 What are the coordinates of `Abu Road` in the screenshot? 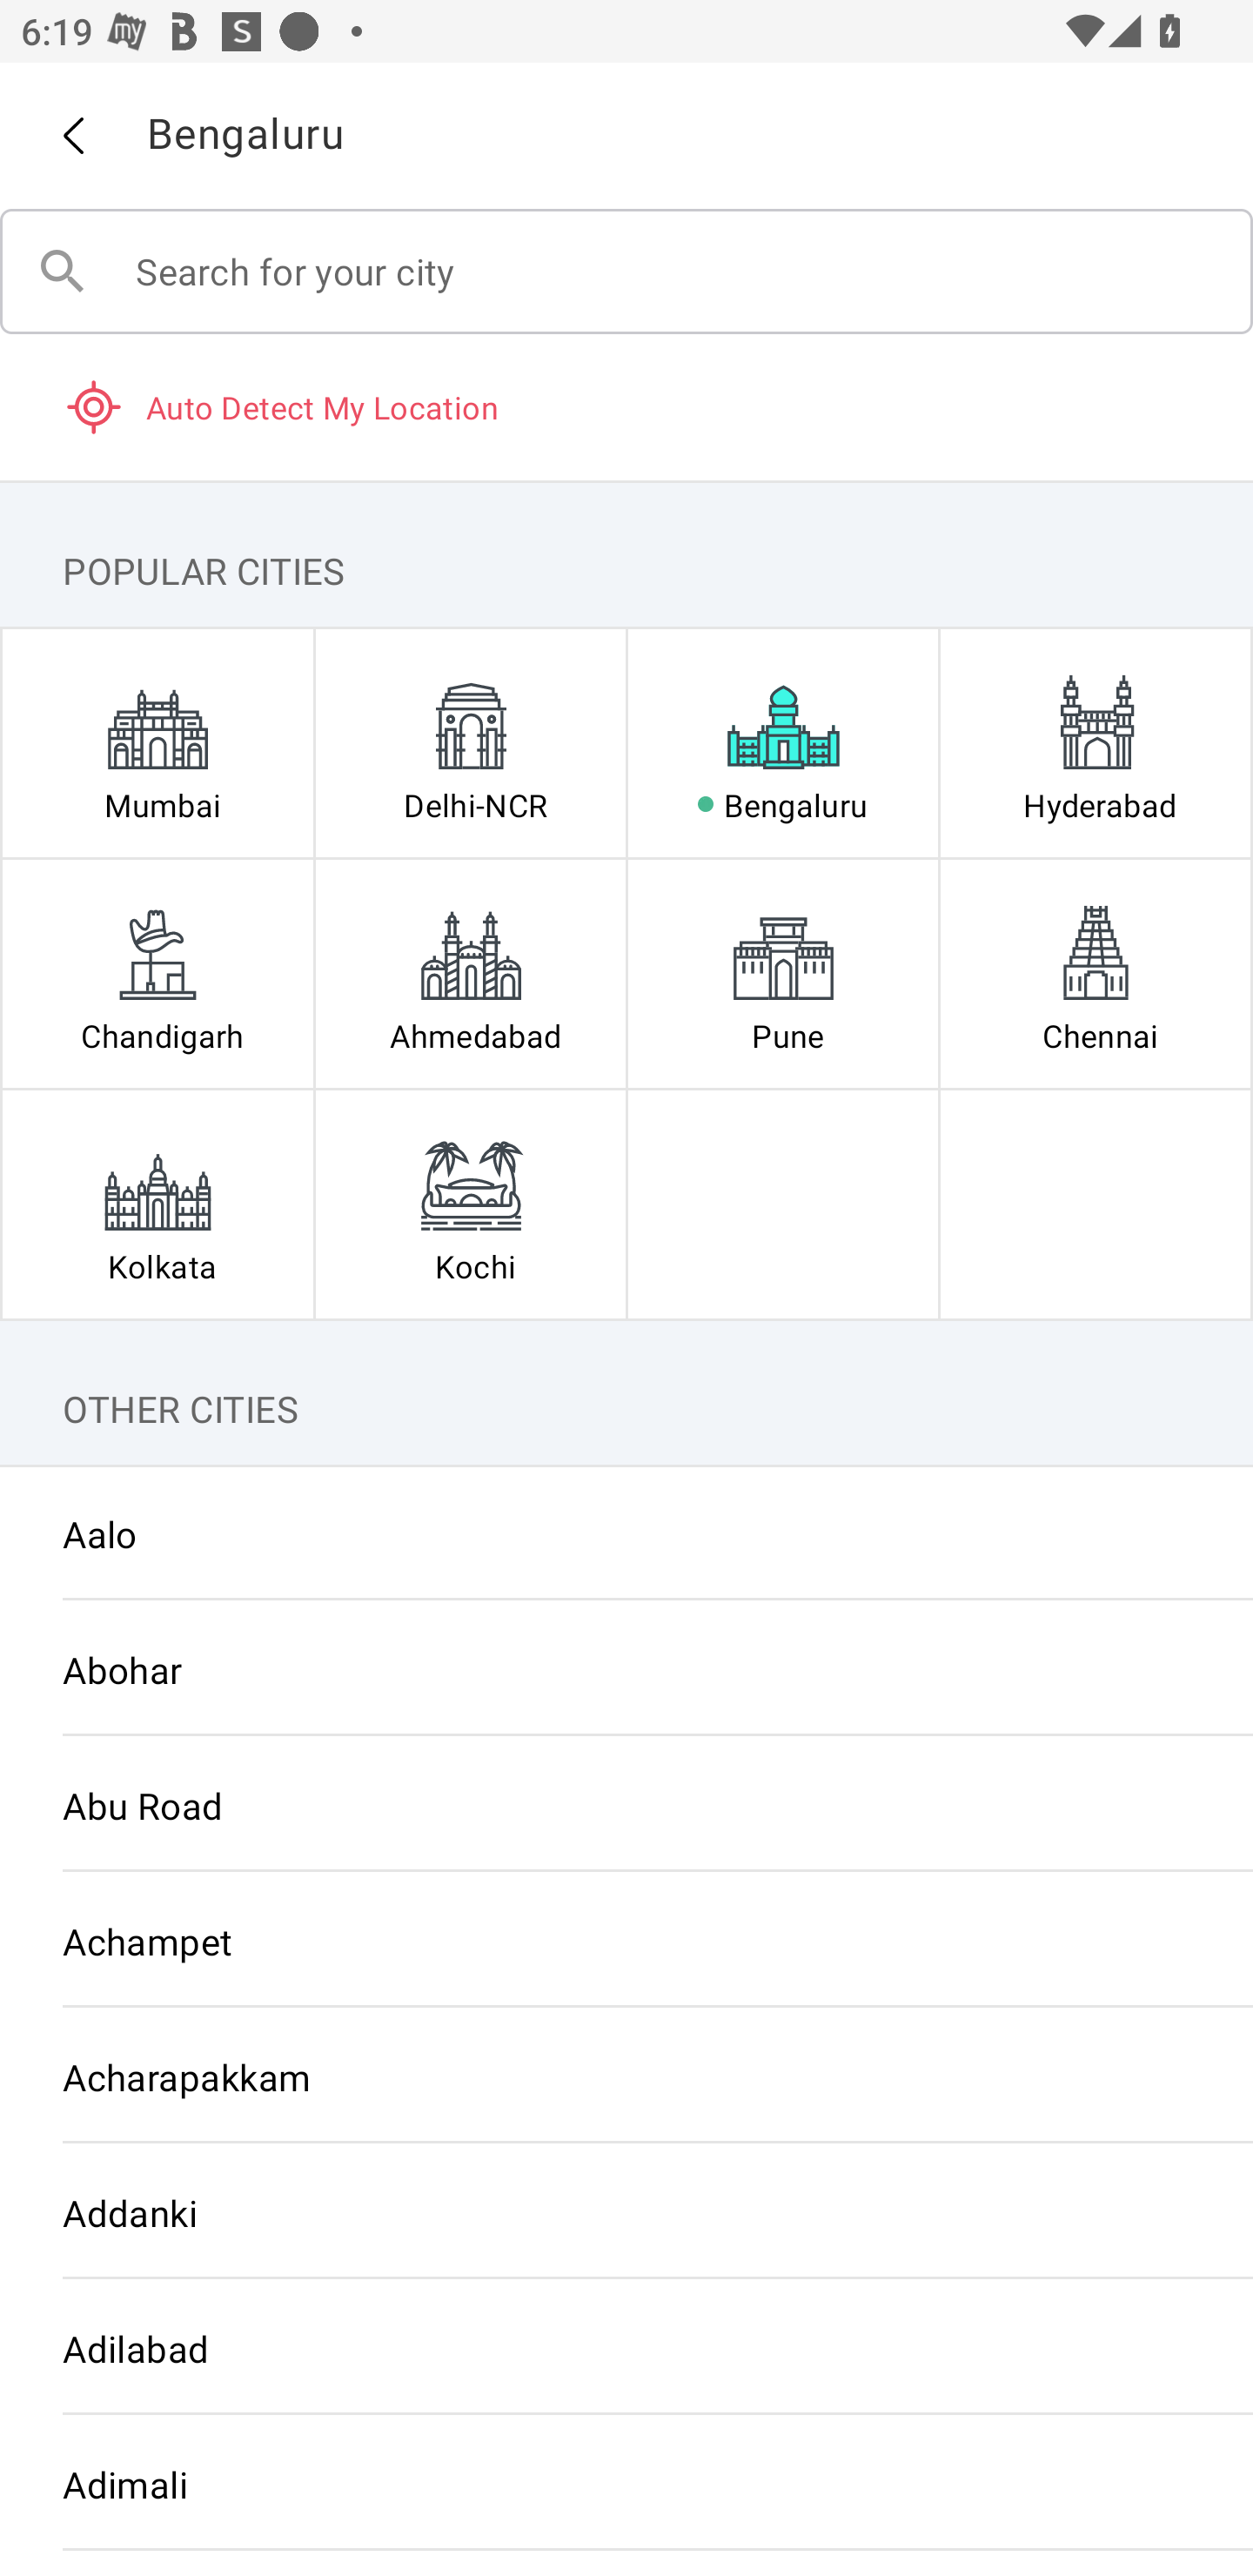 It's located at (626, 1805).